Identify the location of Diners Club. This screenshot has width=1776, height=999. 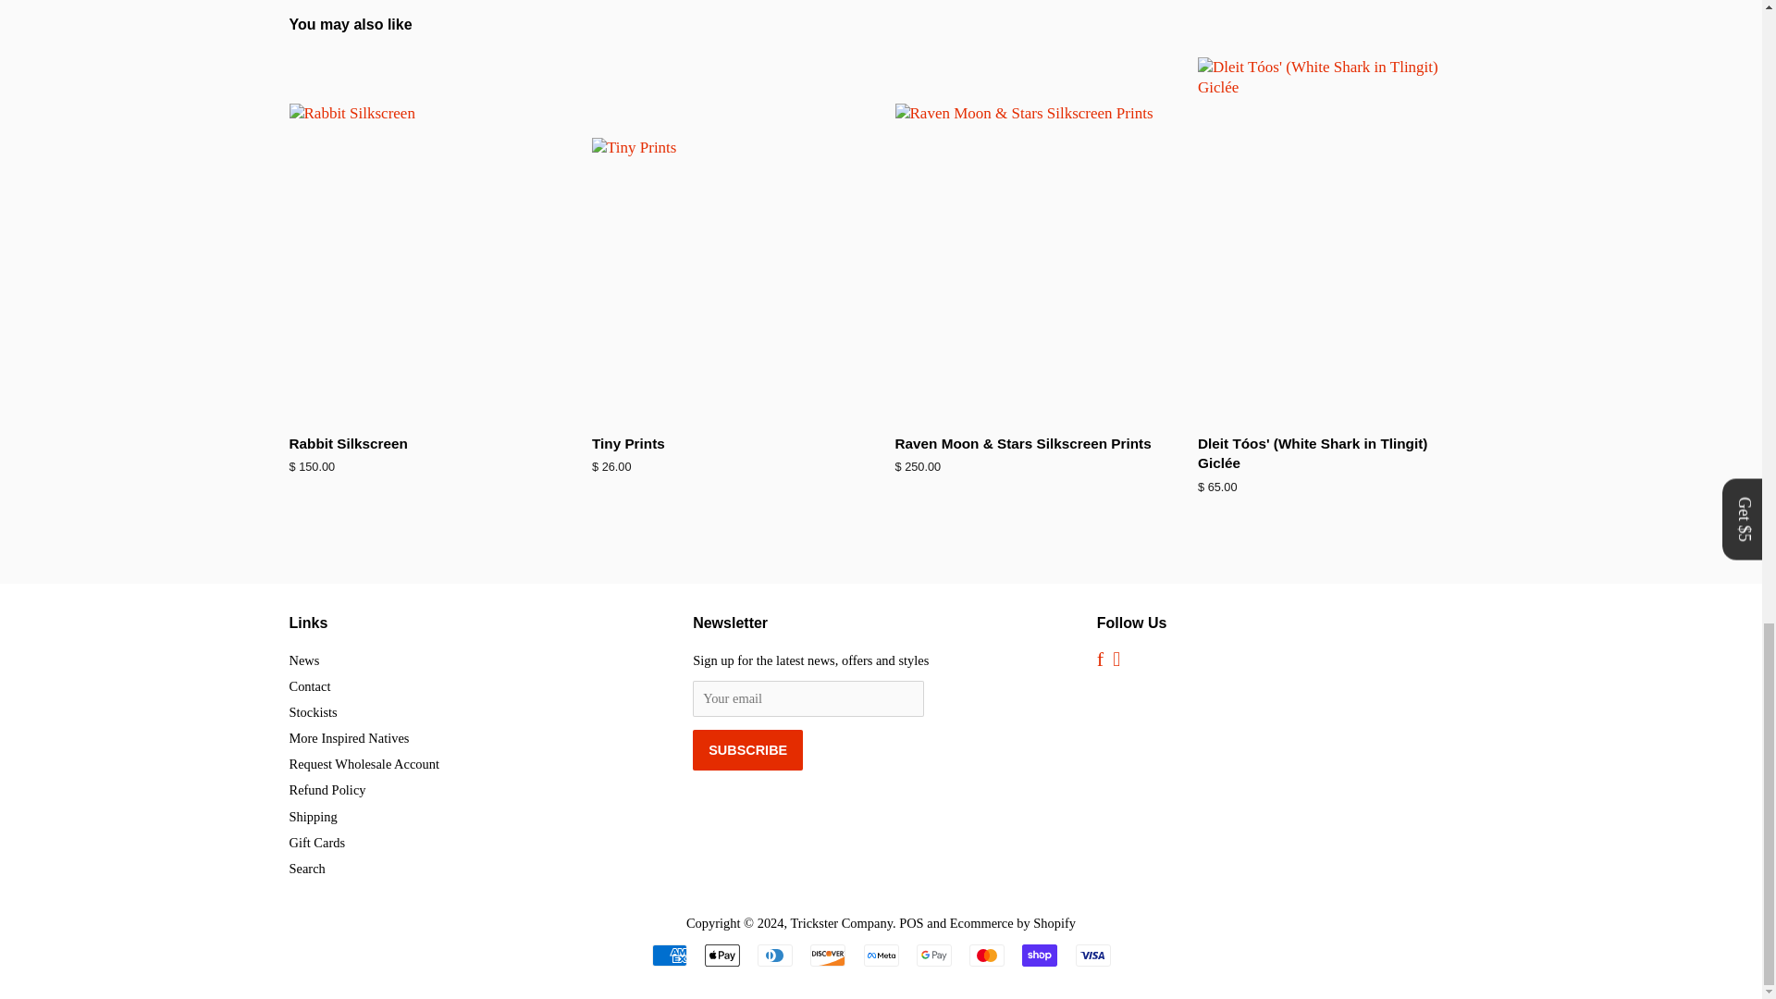
(775, 955).